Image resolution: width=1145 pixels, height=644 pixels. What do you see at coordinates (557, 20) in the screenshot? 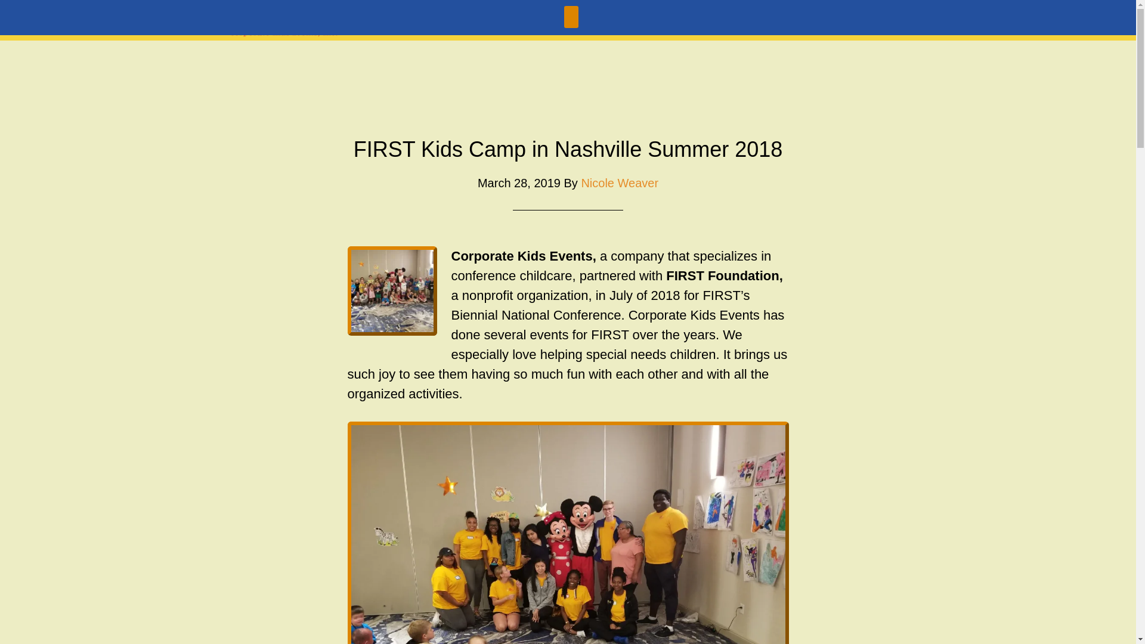
I see `SERVICES` at bounding box center [557, 20].